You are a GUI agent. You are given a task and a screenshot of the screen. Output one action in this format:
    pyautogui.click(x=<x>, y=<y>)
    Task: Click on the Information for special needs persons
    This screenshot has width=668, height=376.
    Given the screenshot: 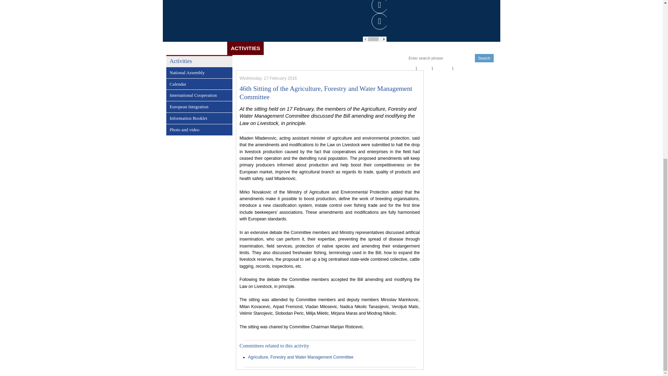 What is the action you would take?
    pyautogui.click(x=398, y=61)
    